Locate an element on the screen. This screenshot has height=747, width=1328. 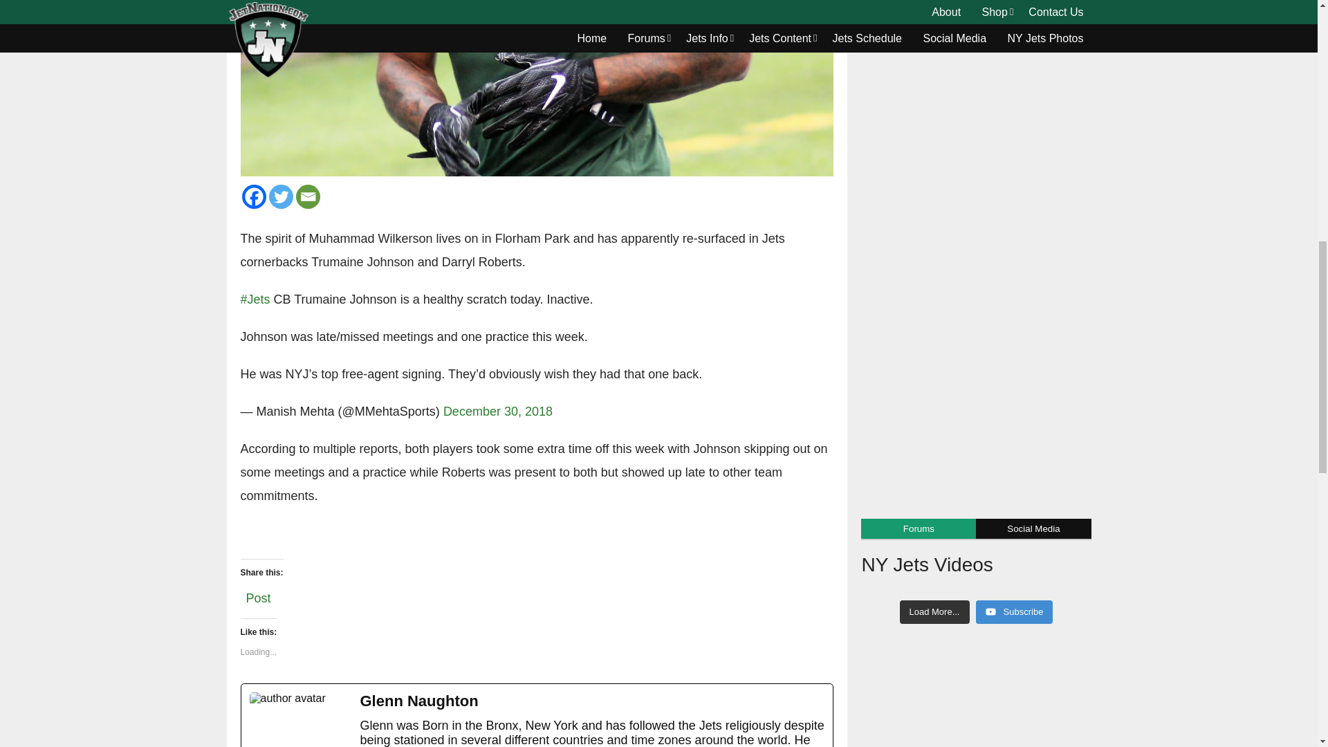
Twitter is located at coordinates (279, 196).